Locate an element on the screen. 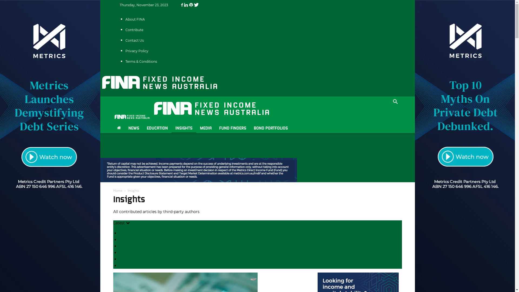 The height and width of the screenshot is (292, 519). FUND FINDERS is located at coordinates (232, 128).